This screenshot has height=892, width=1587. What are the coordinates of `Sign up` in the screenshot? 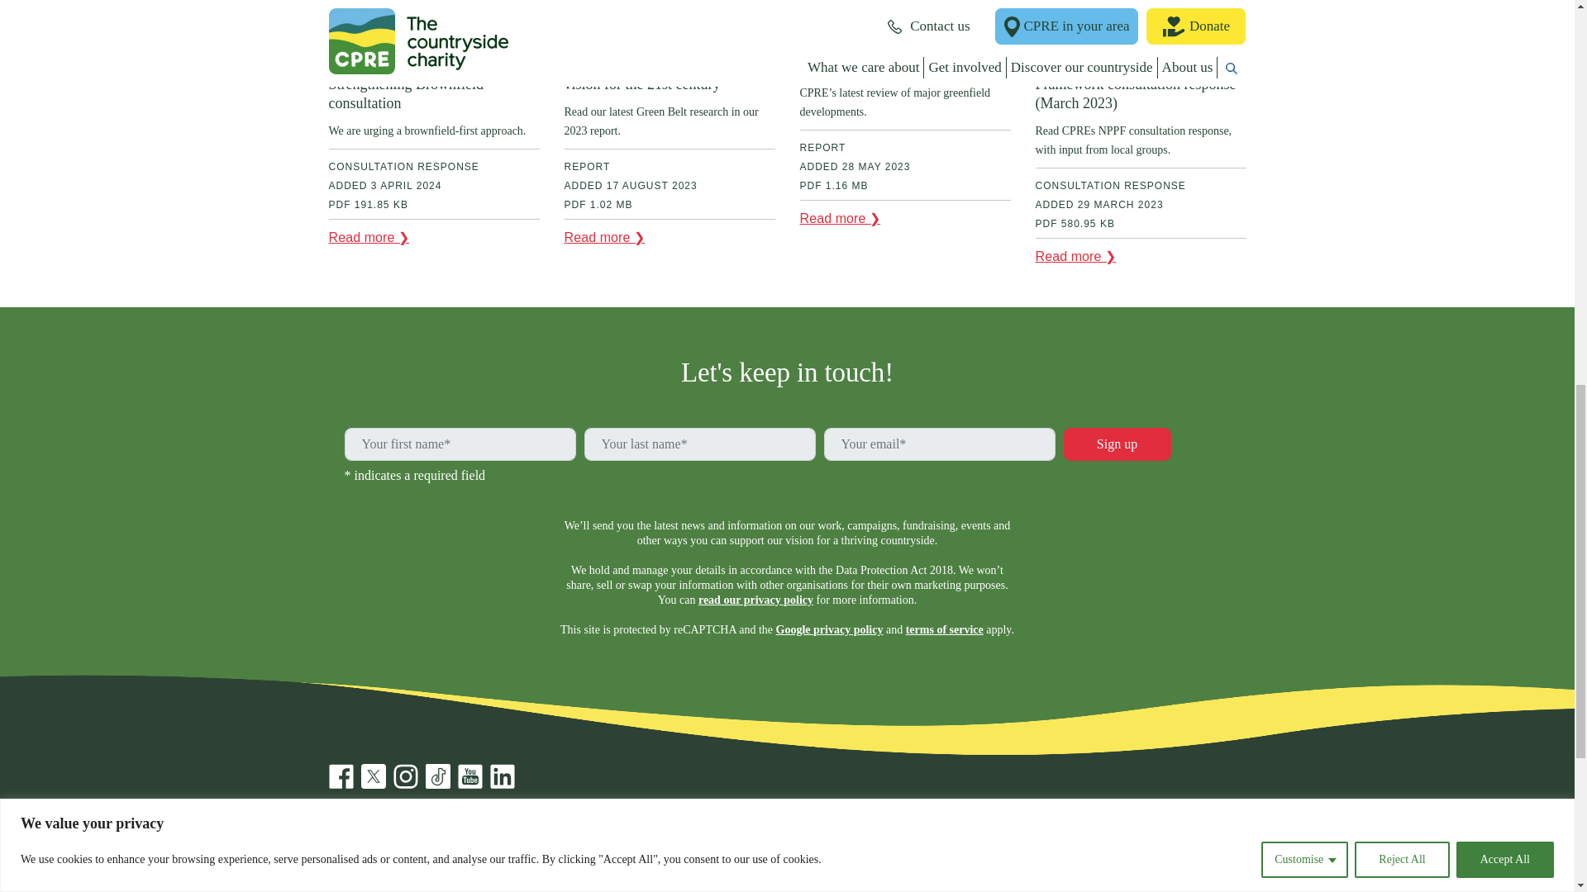 It's located at (1117, 444).